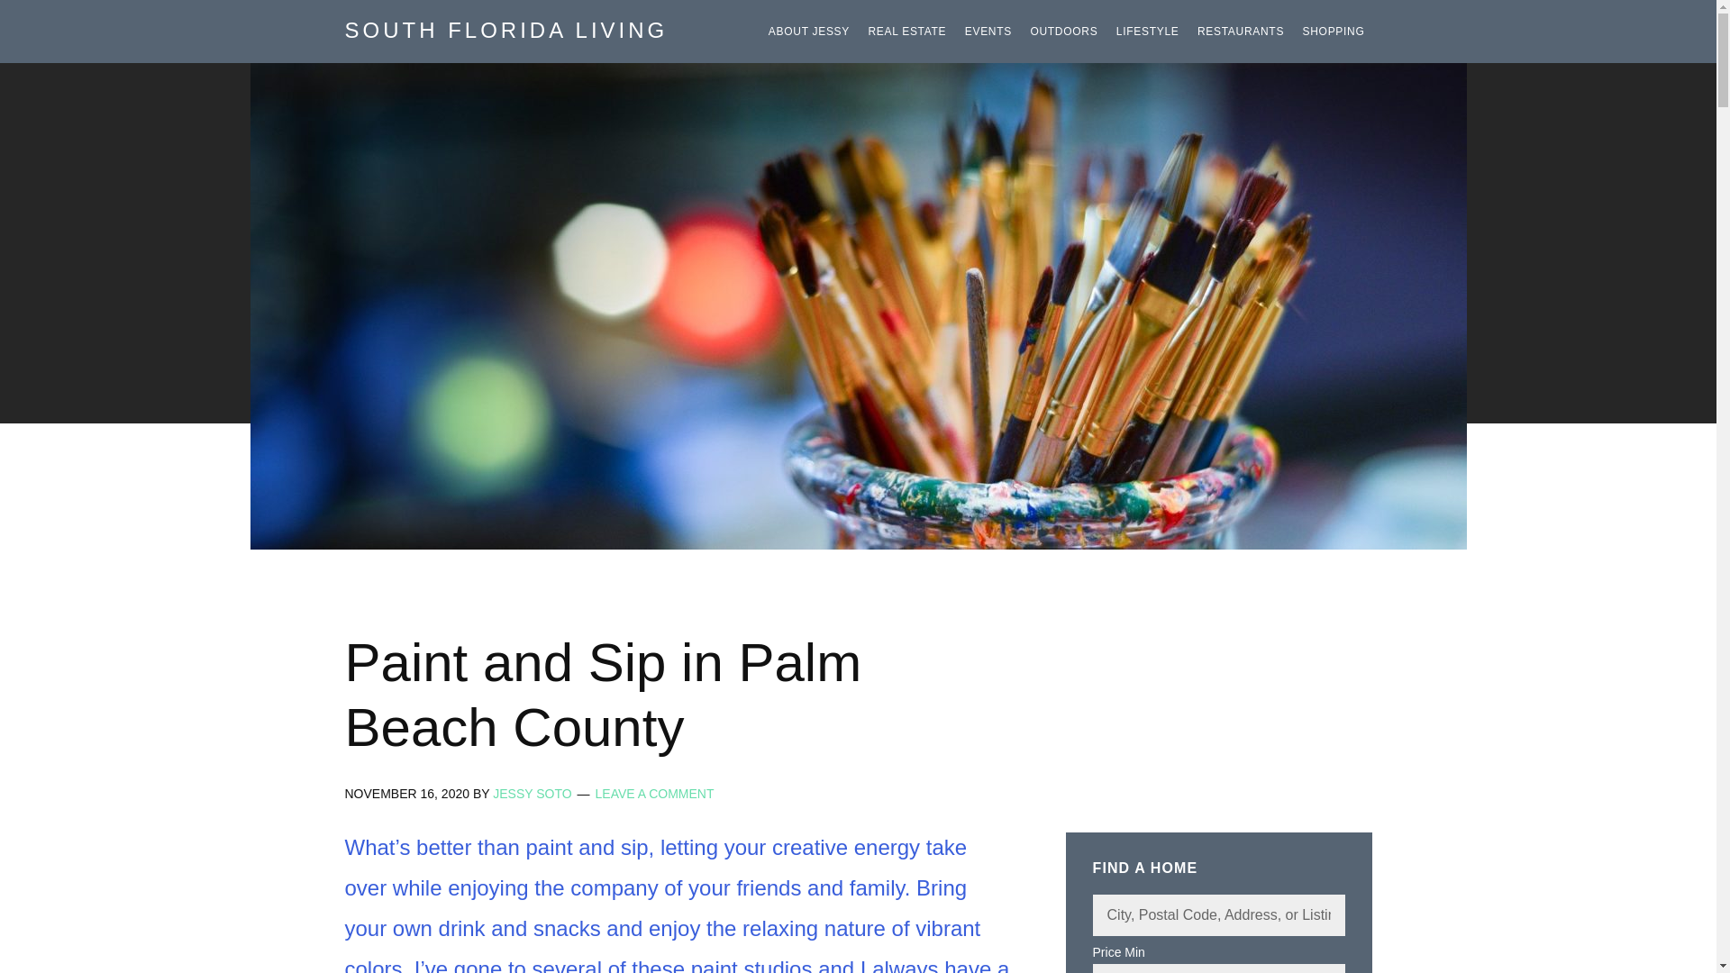 The image size is (1730, 973). Describe the element at coordinates (906, 32) in the screenshot. I see `REAL ESTATE` at that location.